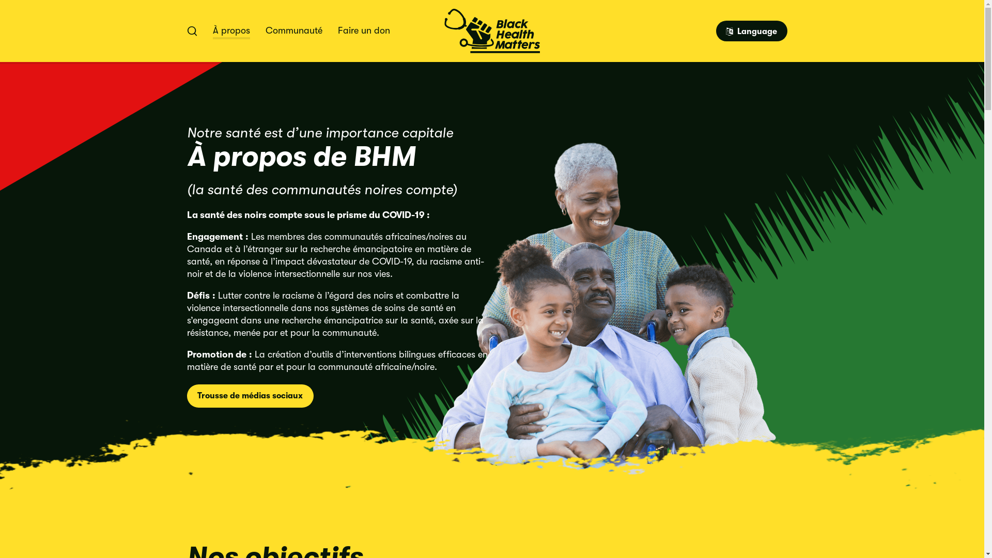 The height and width of the screenshot is (558, 992). Describe the element at coordinates (192, 31) in the screenshot. I see `Chercher` at that location.